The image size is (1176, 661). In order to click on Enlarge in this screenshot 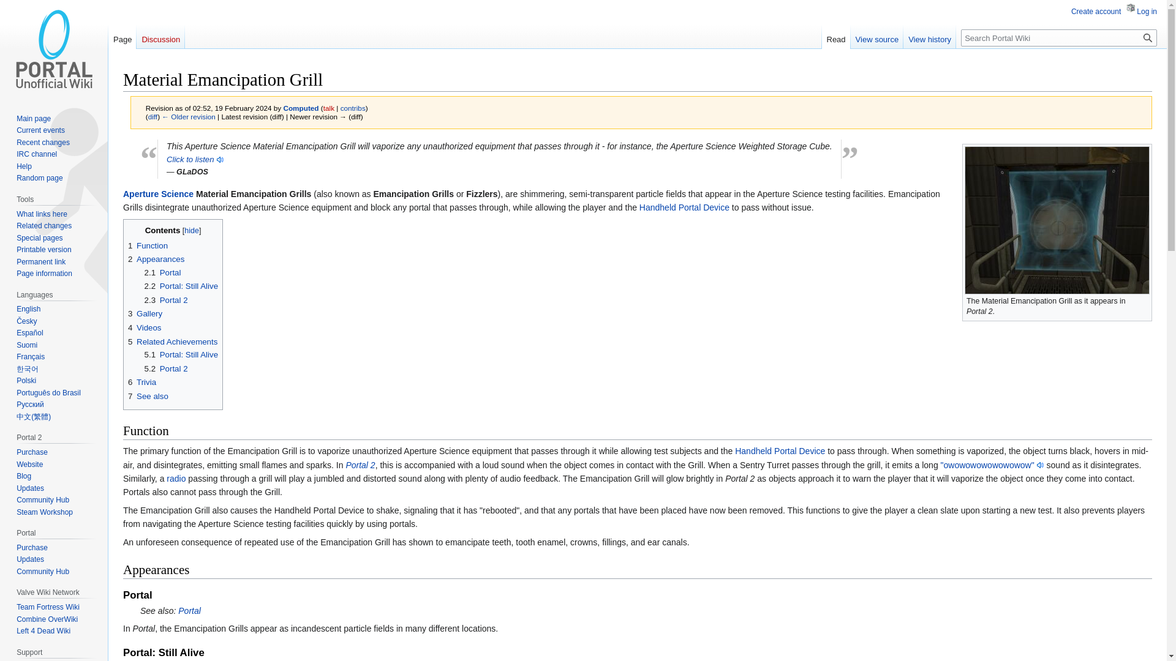, I will do `click(1143, 299)`.